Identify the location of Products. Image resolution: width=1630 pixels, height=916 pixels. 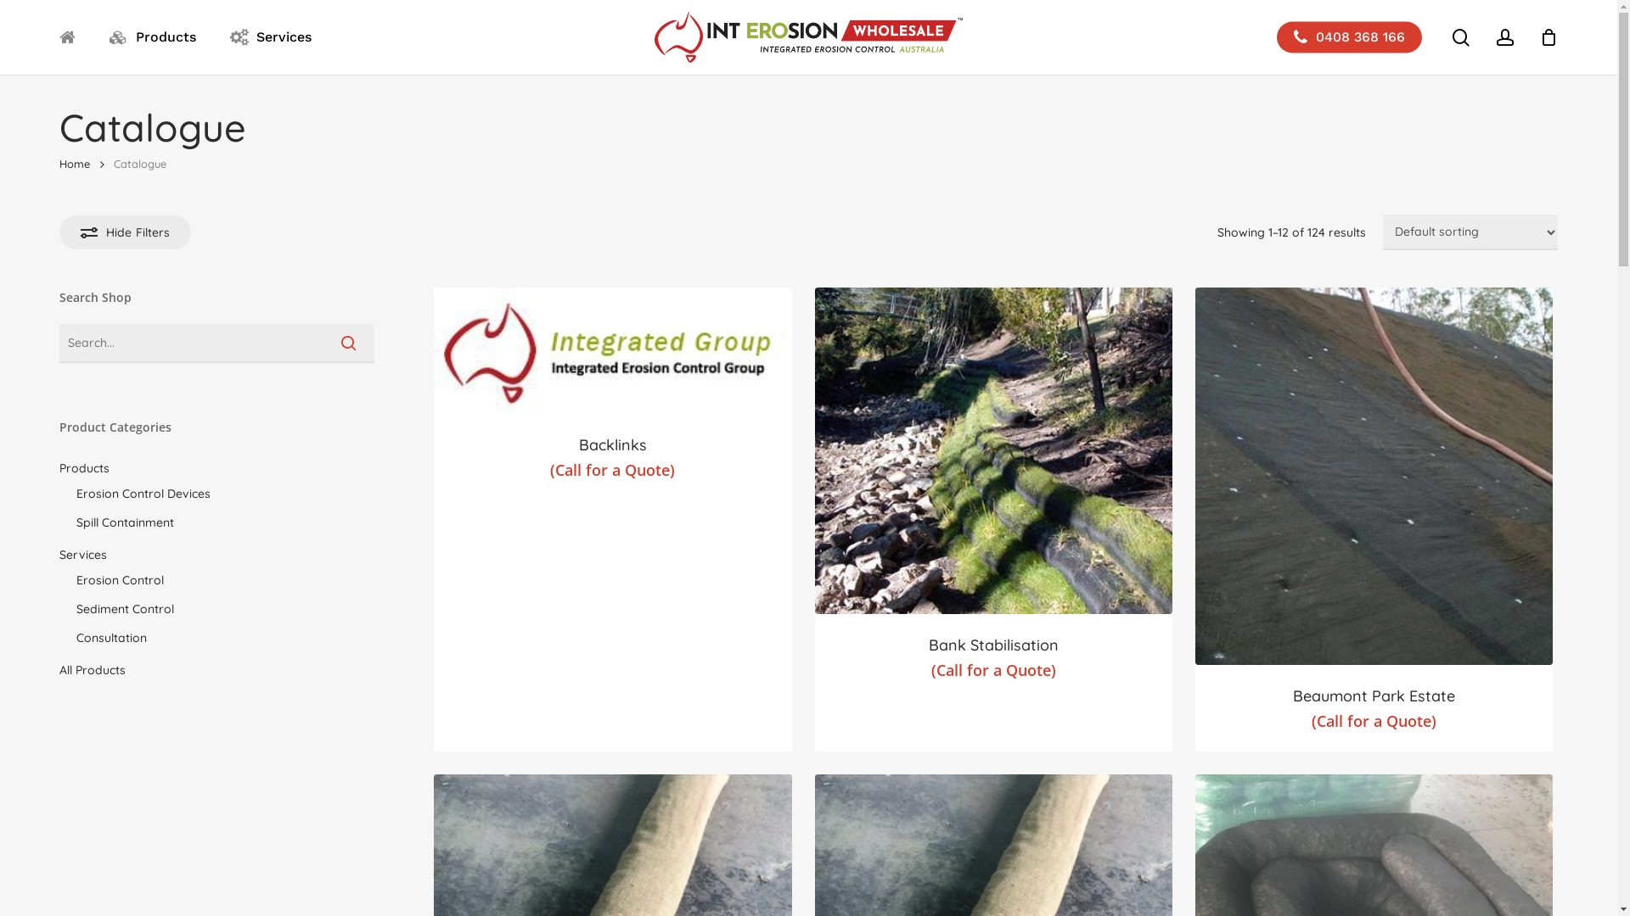
(217, 468).